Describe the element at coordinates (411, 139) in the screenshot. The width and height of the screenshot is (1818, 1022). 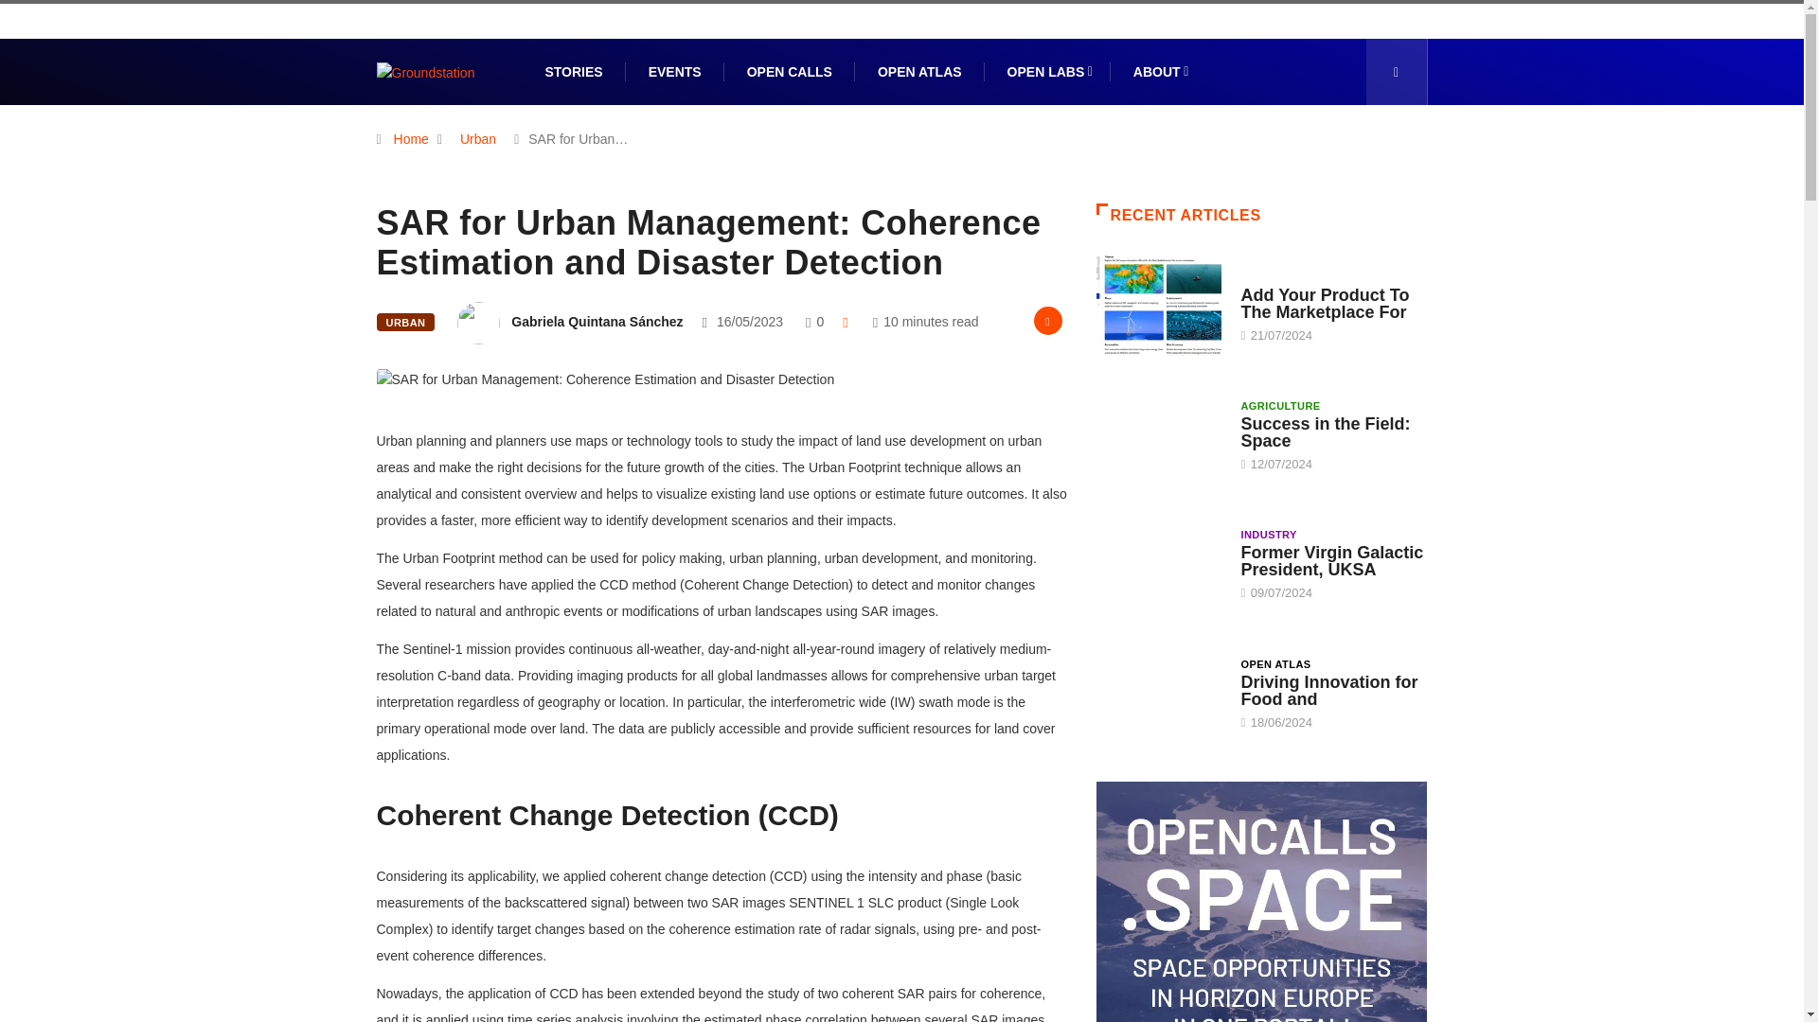
I see `Home` at that location.